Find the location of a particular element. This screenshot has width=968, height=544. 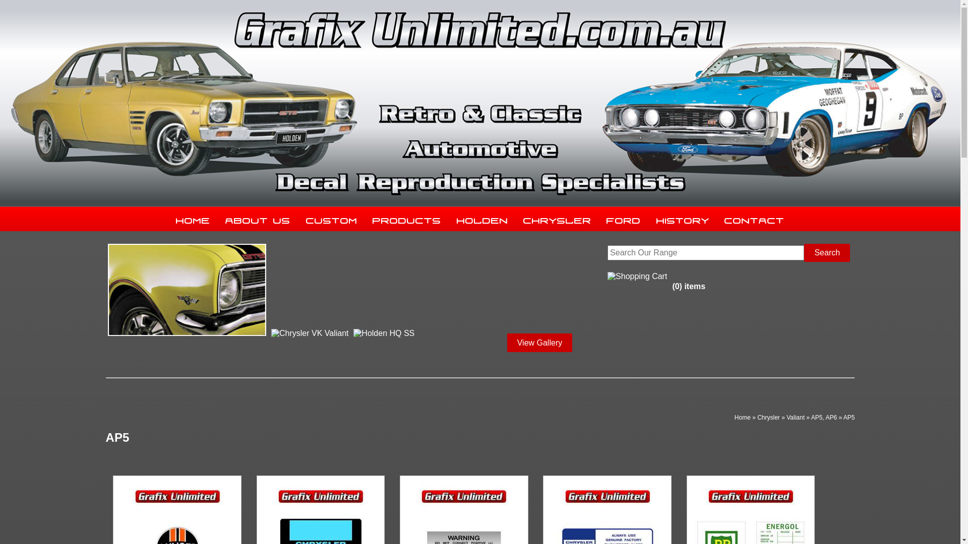

Products is located at coordinates (407, 219).